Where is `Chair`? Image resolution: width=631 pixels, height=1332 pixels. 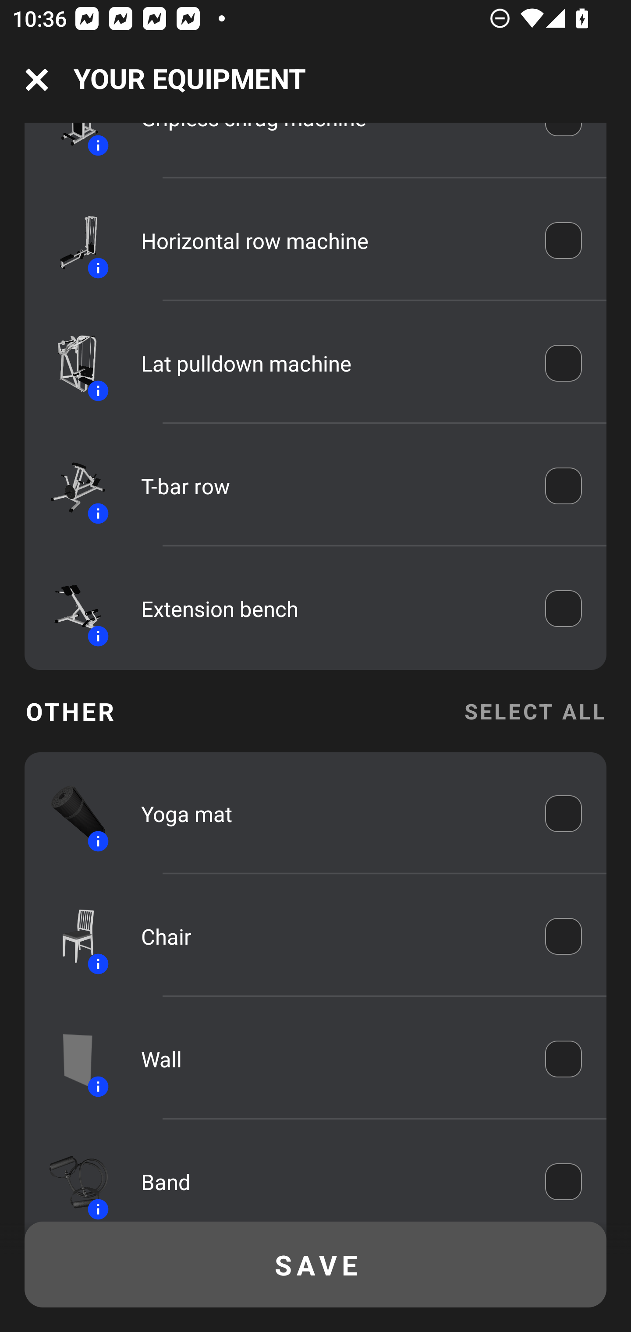 Chair is located at coordinates (331, 936).